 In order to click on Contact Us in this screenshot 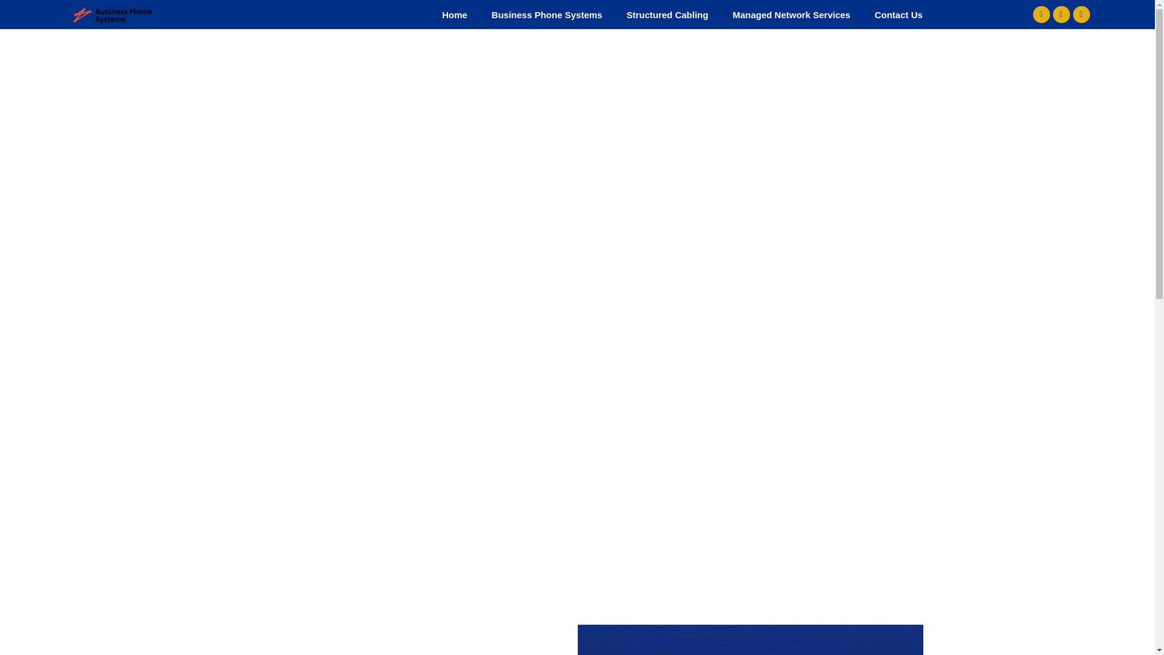, I will do `click(898, 15)`.